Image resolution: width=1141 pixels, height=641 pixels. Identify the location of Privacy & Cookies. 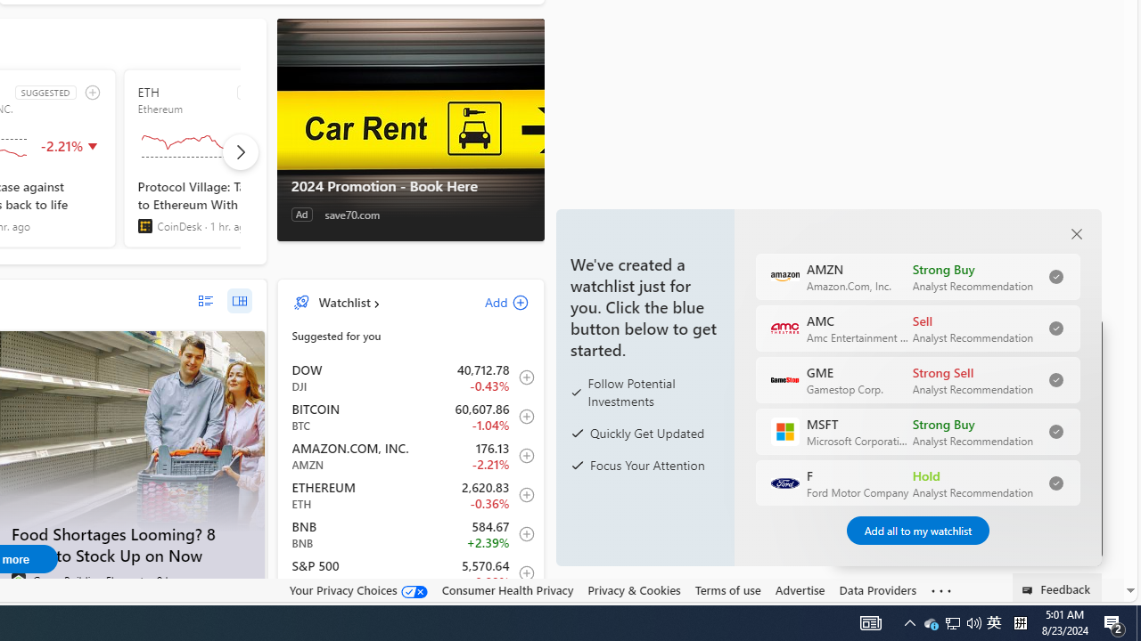
(635, 589).